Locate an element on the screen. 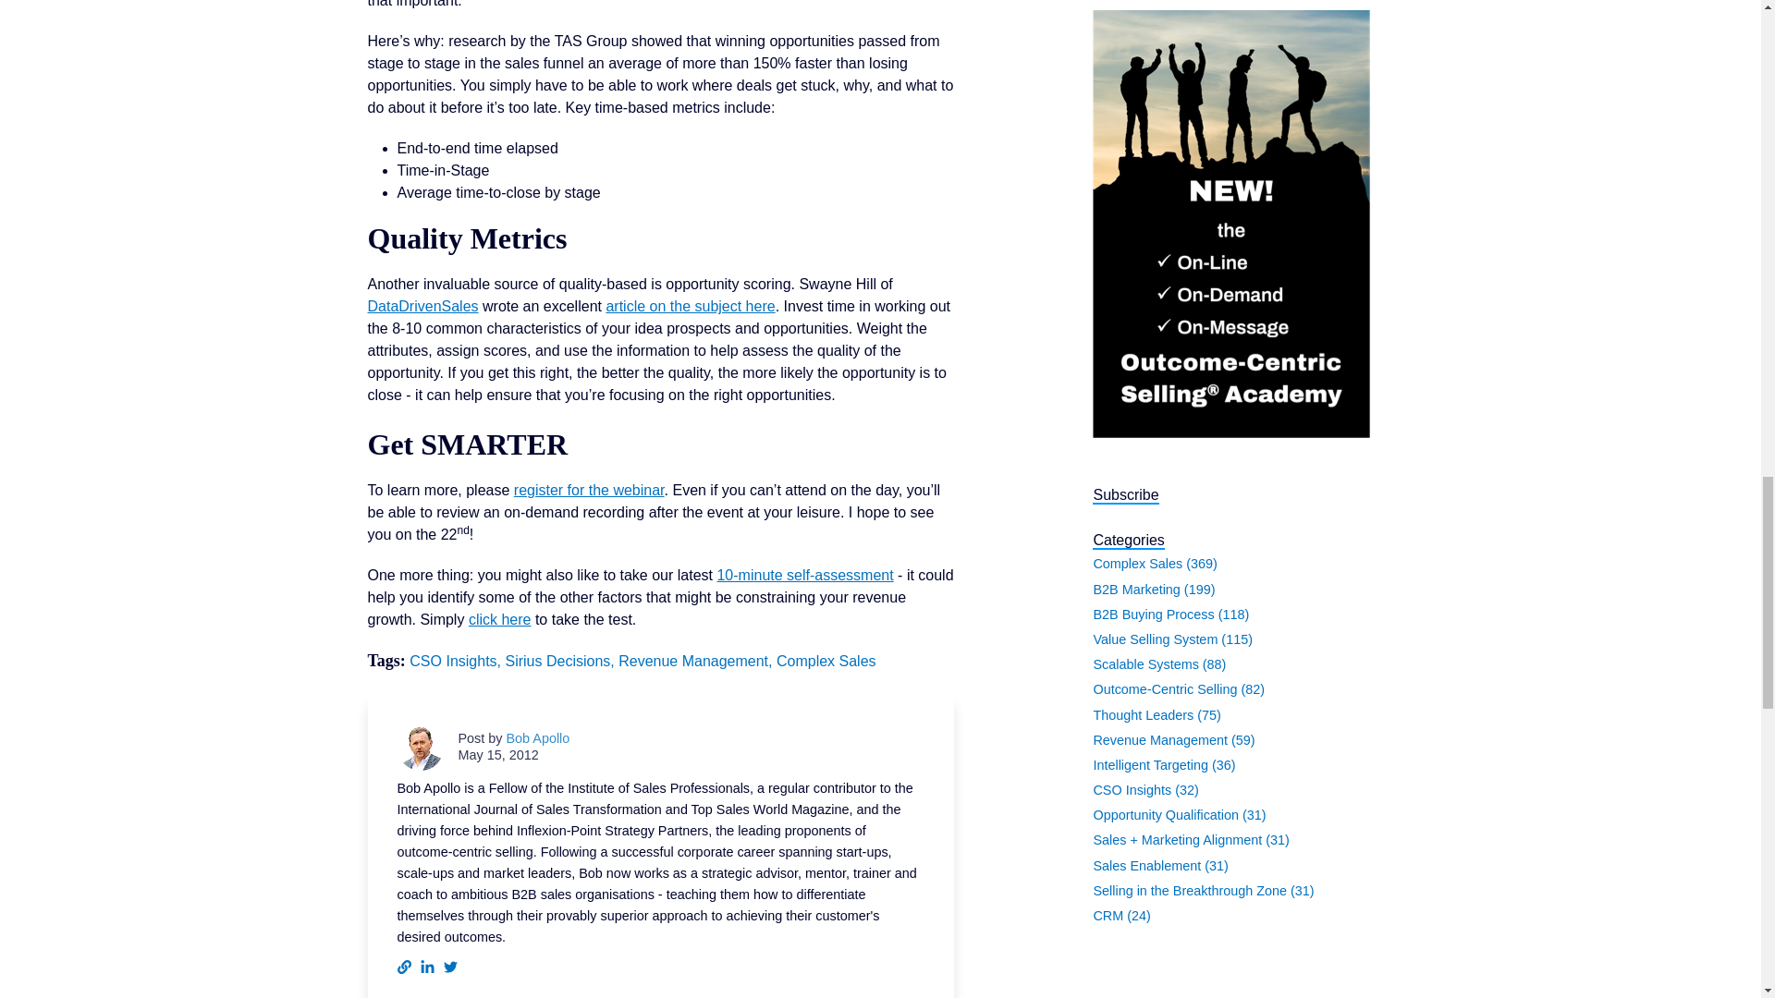  Follow me on my website is located at coordinates (405, 967).